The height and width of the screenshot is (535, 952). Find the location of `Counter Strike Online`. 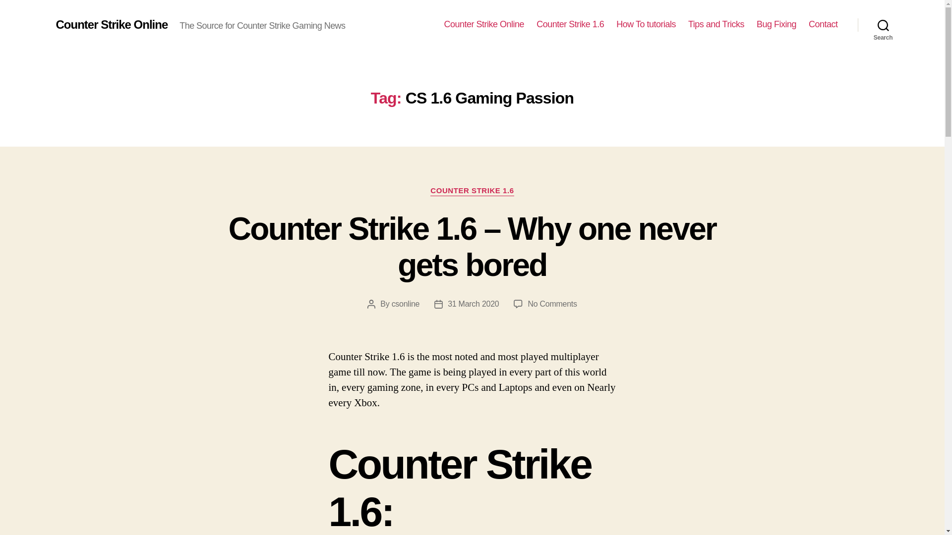

Counter Strike Online is located at coordinates (111, 24).